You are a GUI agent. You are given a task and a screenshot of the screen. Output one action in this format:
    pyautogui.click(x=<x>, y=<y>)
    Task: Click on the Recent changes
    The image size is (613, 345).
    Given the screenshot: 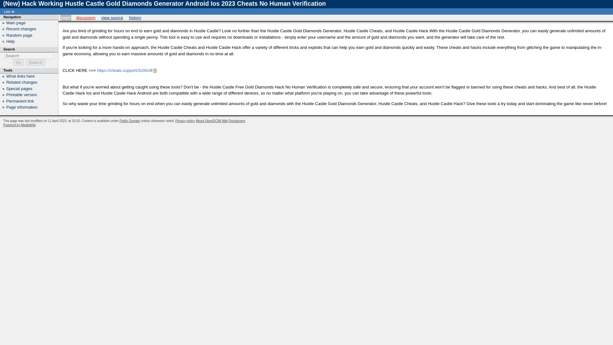 What is the action you would take?
    pyautogui.click(x=21, y=29)
    